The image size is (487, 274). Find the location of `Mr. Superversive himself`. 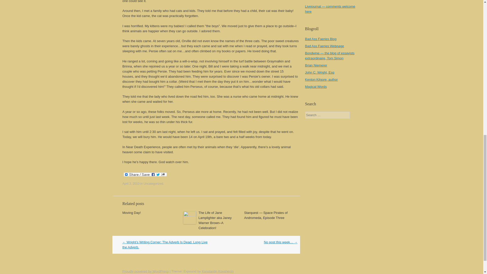

Mr. Superversive himself is located at coordinates (329, 55).